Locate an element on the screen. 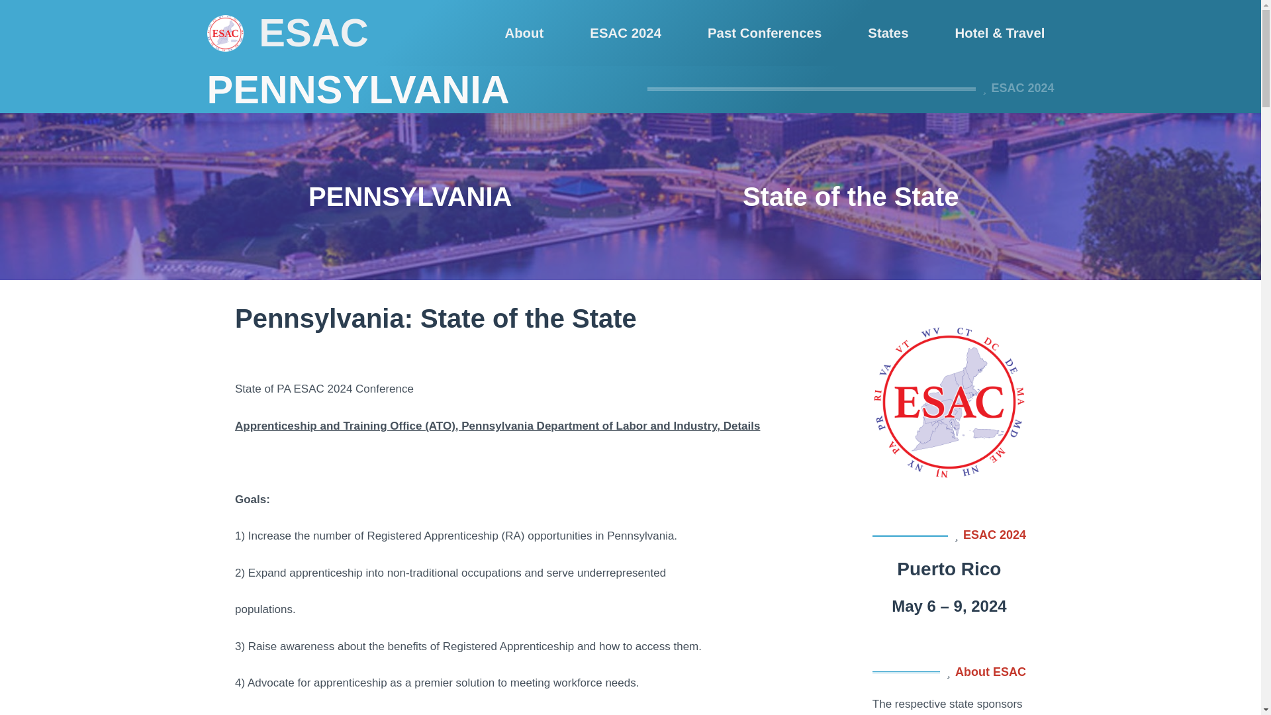  States is located at coordinates (888, 33).